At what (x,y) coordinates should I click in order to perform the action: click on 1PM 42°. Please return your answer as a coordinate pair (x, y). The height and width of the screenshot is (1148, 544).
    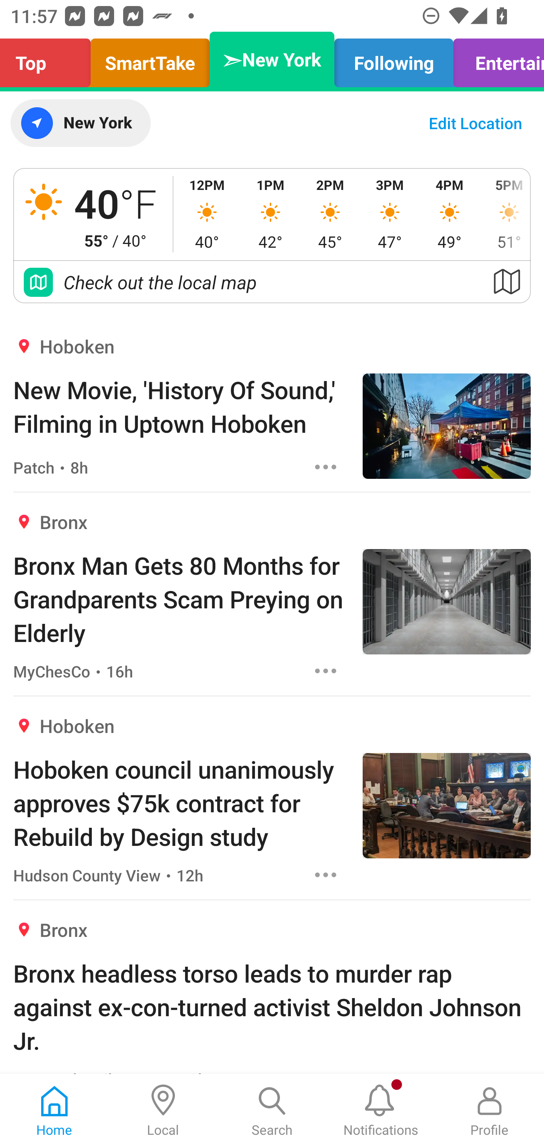
    Looking at the image, I should click on (270, 214).